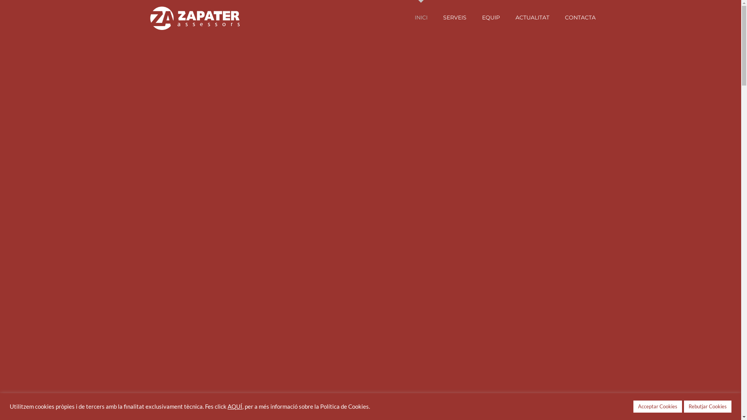 The height and width of the screenshot is (420, 747). I want to click on Acceptar Cookies, so click(658, 407).